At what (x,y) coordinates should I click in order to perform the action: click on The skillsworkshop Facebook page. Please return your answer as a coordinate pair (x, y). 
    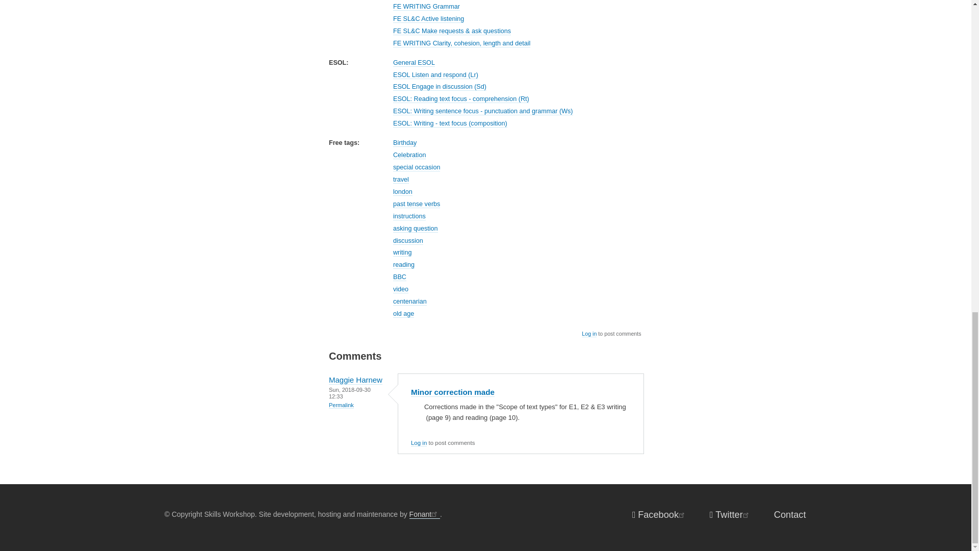
    Looking at the image, I should click on (659, 514).